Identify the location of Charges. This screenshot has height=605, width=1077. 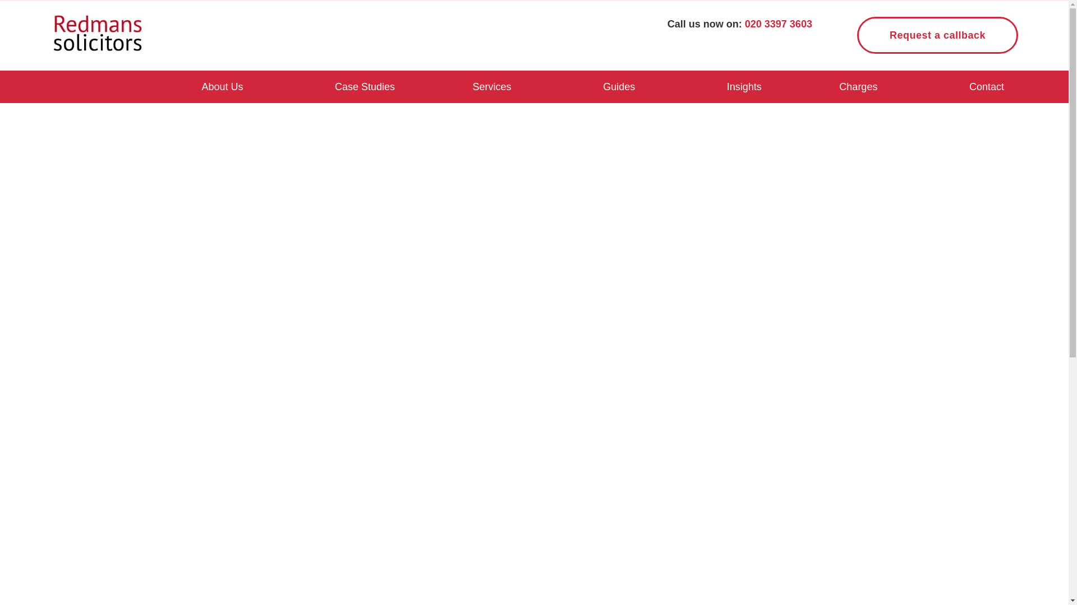
(858, 86).